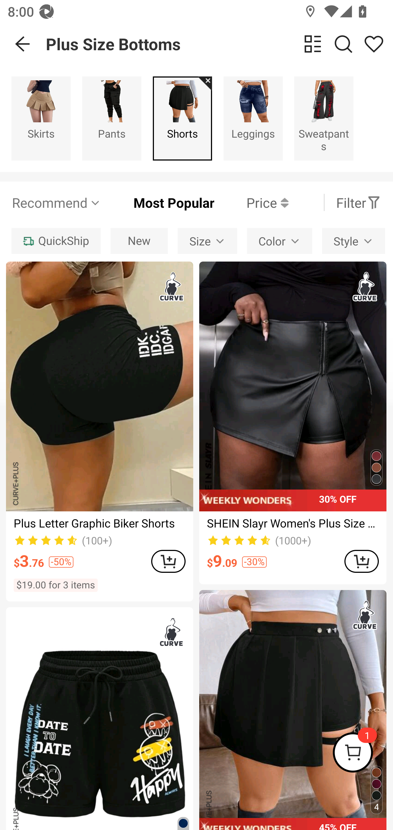  I want to click on Color, so click(279, 241).